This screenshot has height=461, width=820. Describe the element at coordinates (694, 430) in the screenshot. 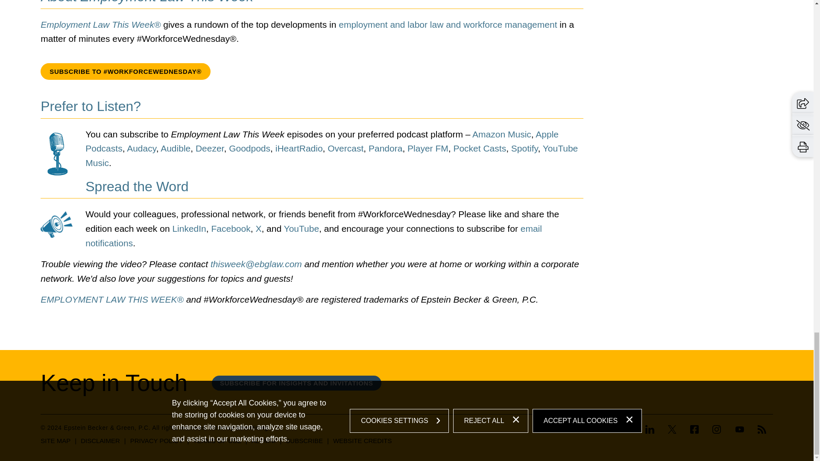

I see `Facebook` at that location.